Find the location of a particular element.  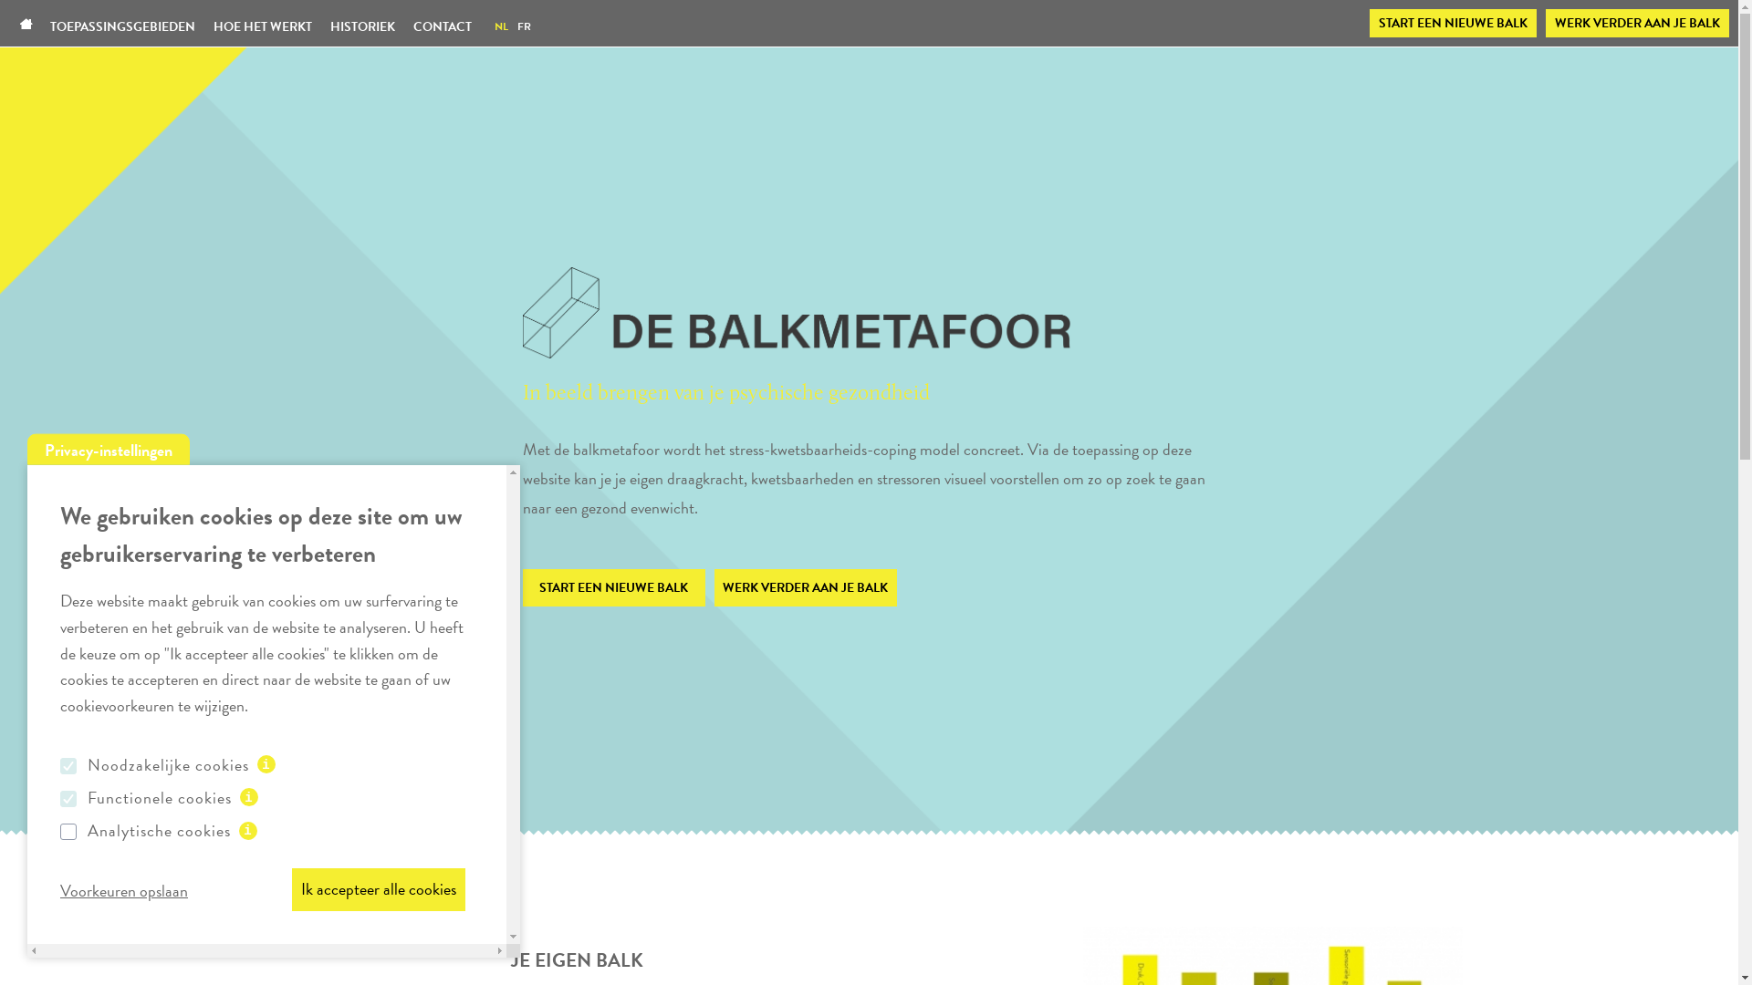

START EEN NIEUWE BALK is located at coordinates (613, 587).